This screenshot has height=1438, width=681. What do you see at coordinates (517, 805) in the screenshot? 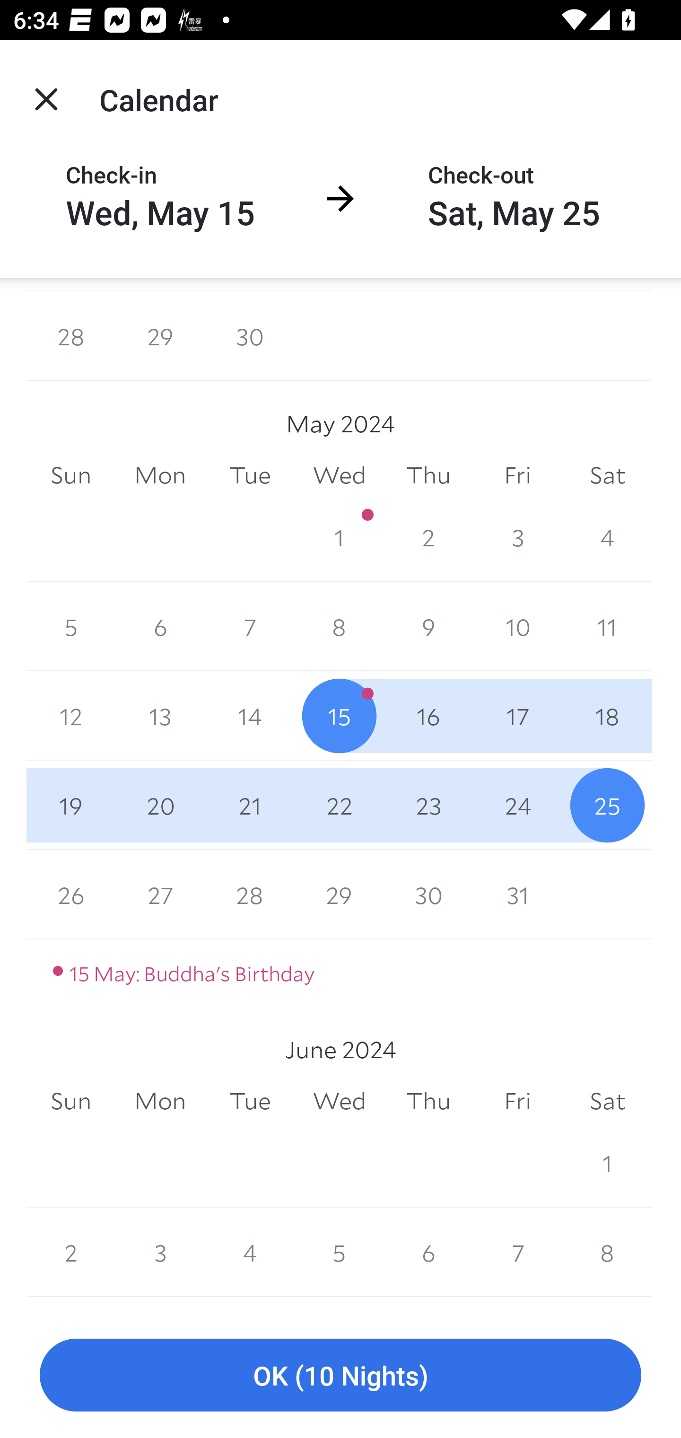
I see `24 24 May 2024` at bounding box center [517, 805].